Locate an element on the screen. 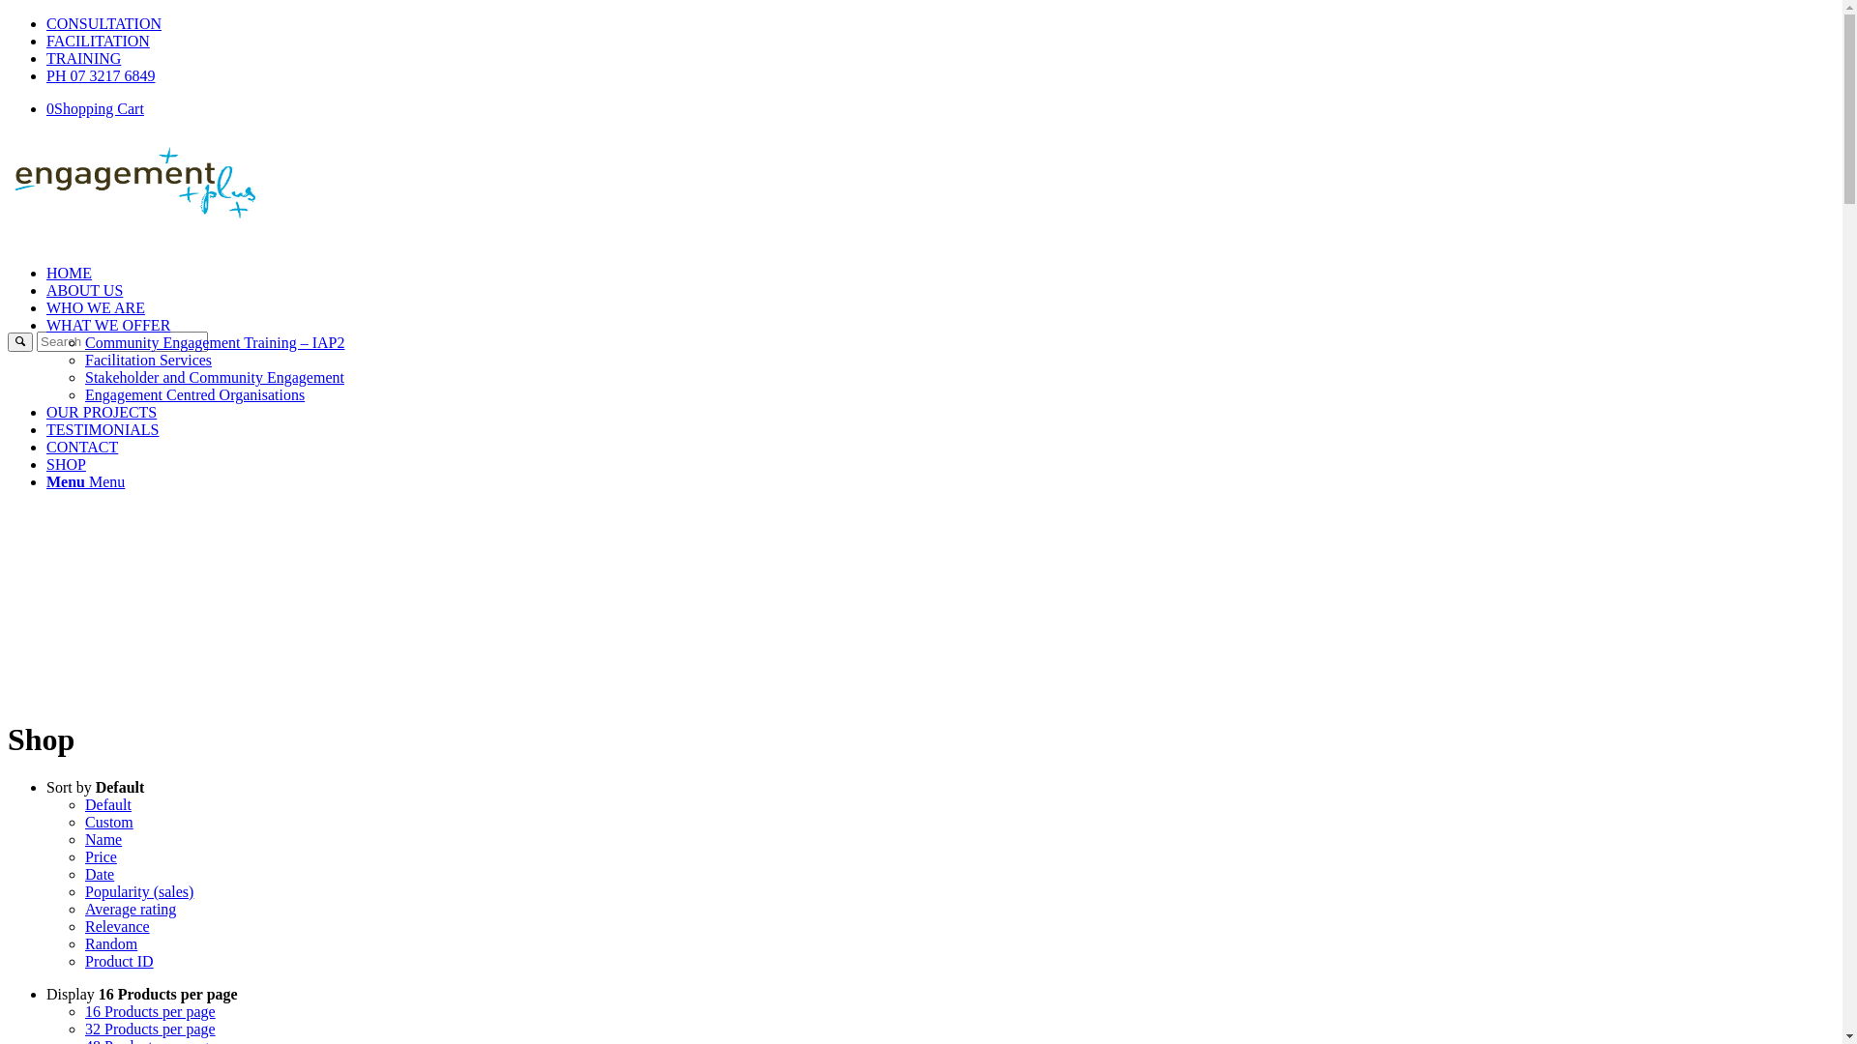  FACILITATION is located at coordinates (99, 41).